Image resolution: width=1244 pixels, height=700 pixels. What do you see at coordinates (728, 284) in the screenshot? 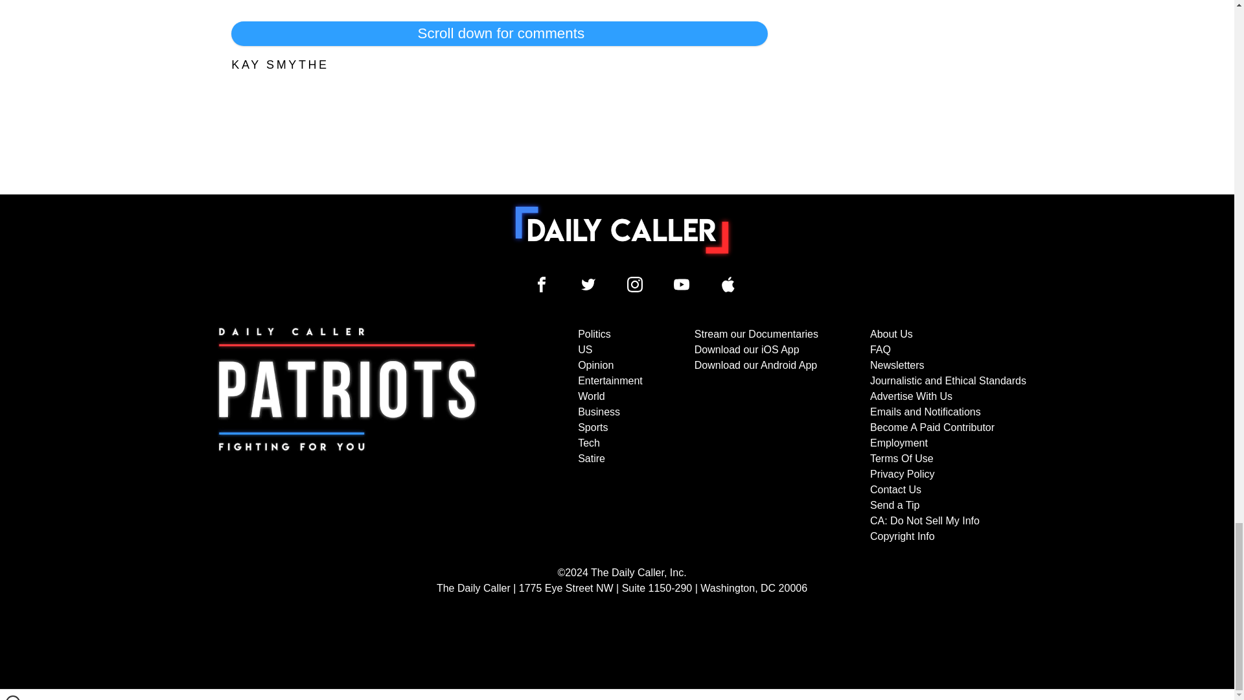
I see `Daily Caller YouTube` at bounding box center [728, 284].